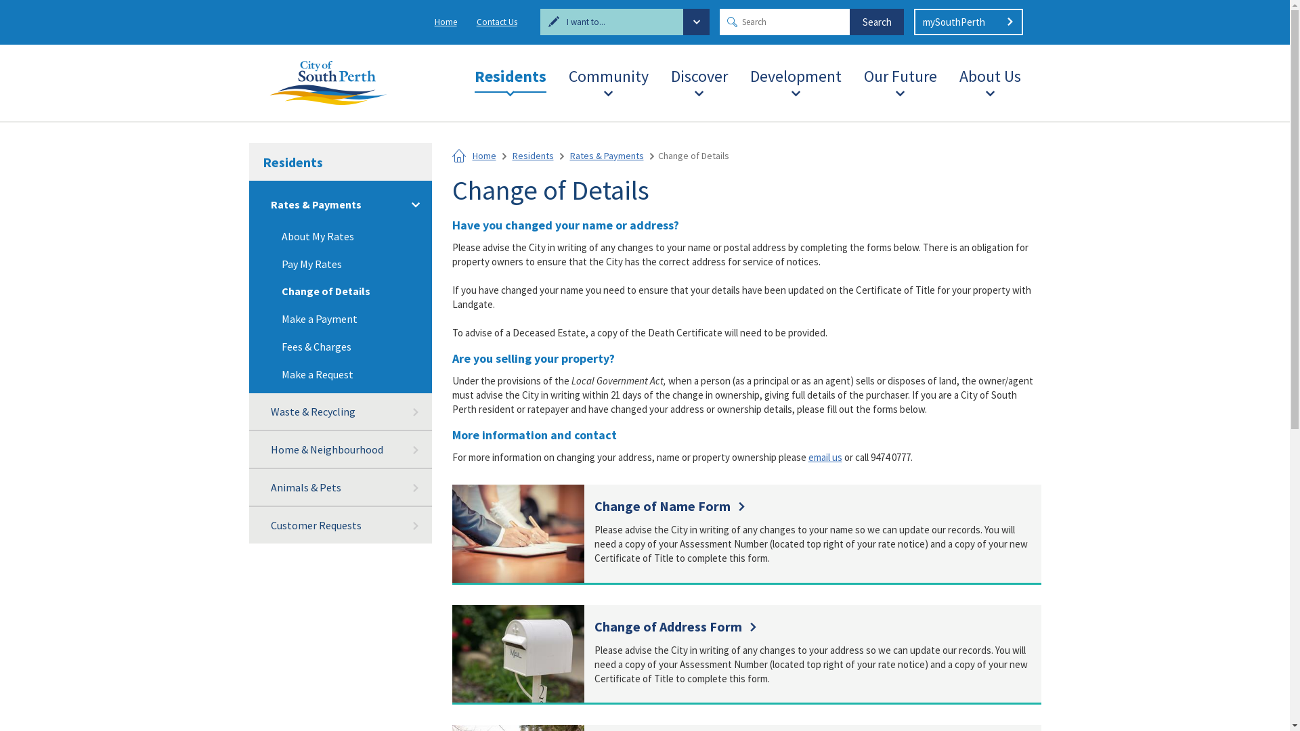 The image size is (1300, 731). Describe the element at coordinates (341, 488) in the screenshot. I see `Animals & Pets` at that location.